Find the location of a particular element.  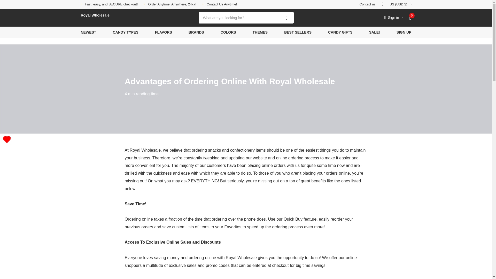

Contact us is located at coordinates (367, 4).